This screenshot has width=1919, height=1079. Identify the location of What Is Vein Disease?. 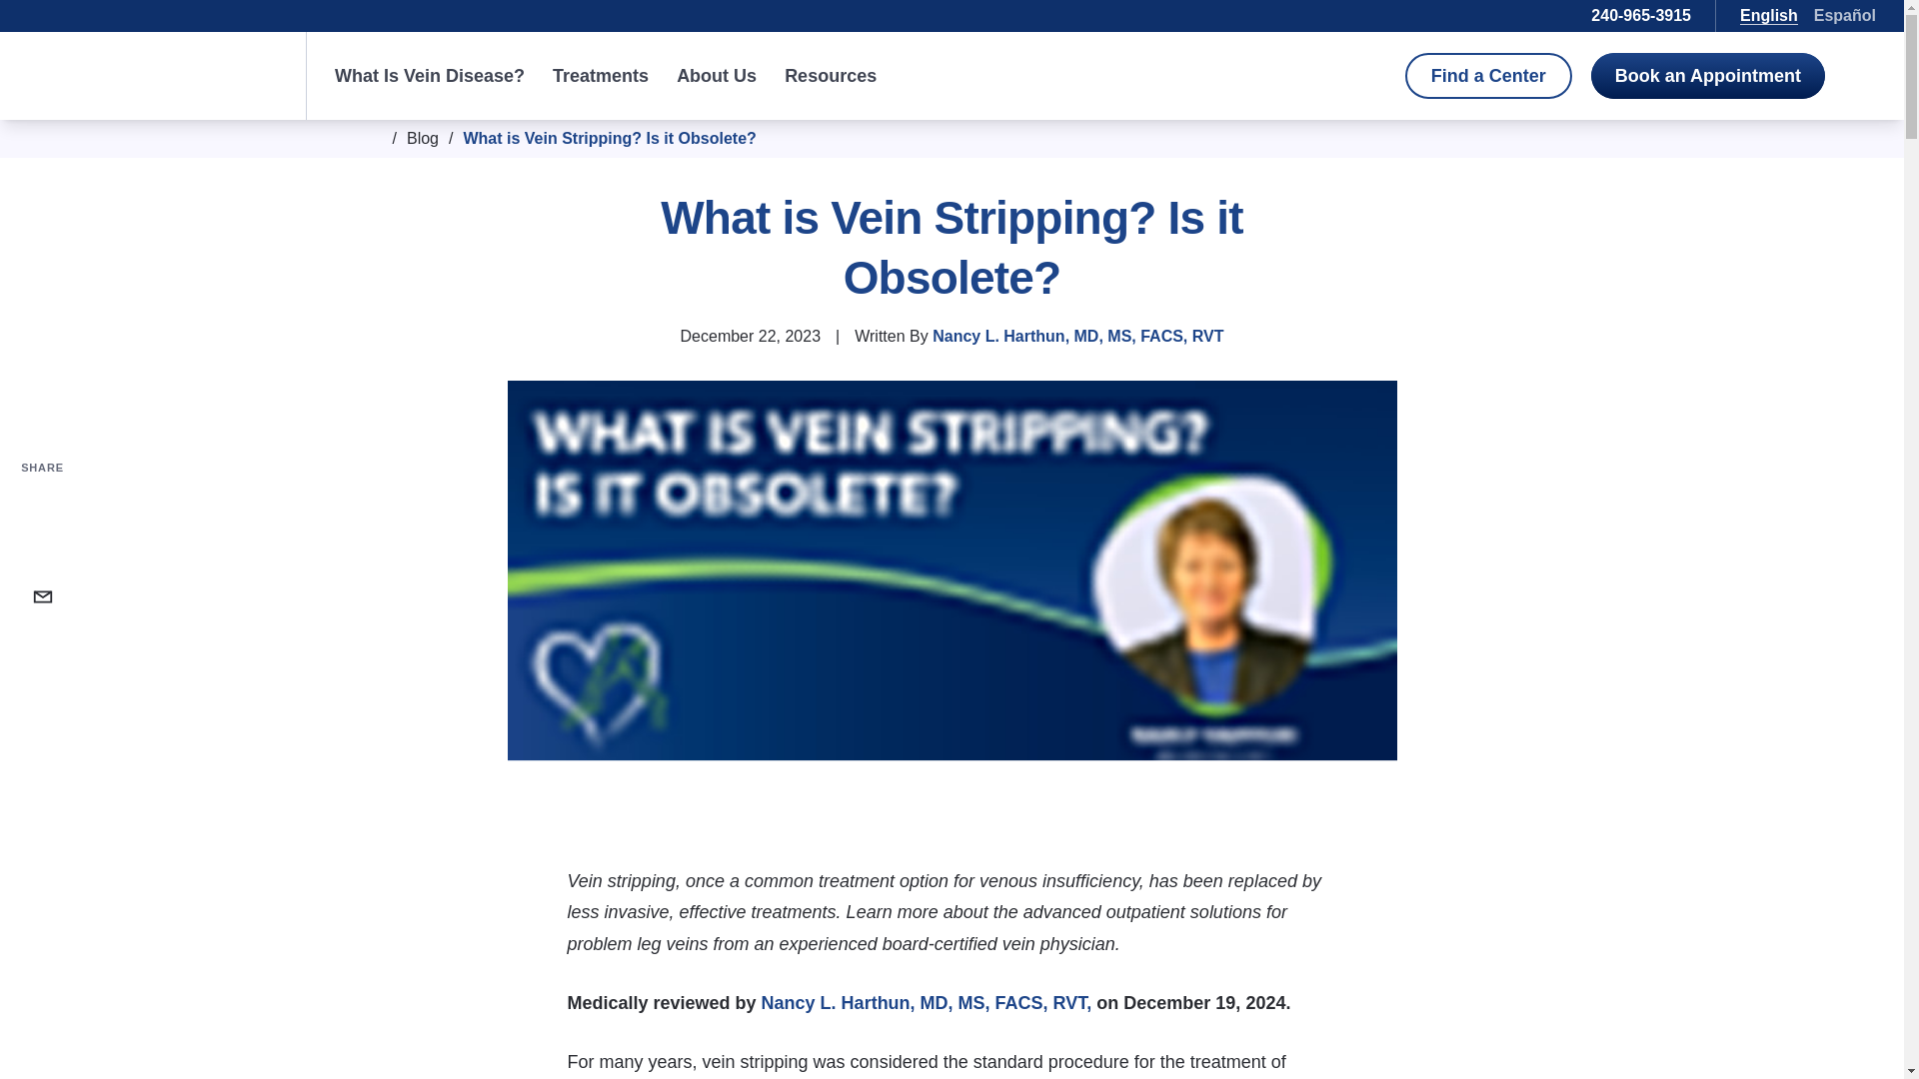
(429, 75).